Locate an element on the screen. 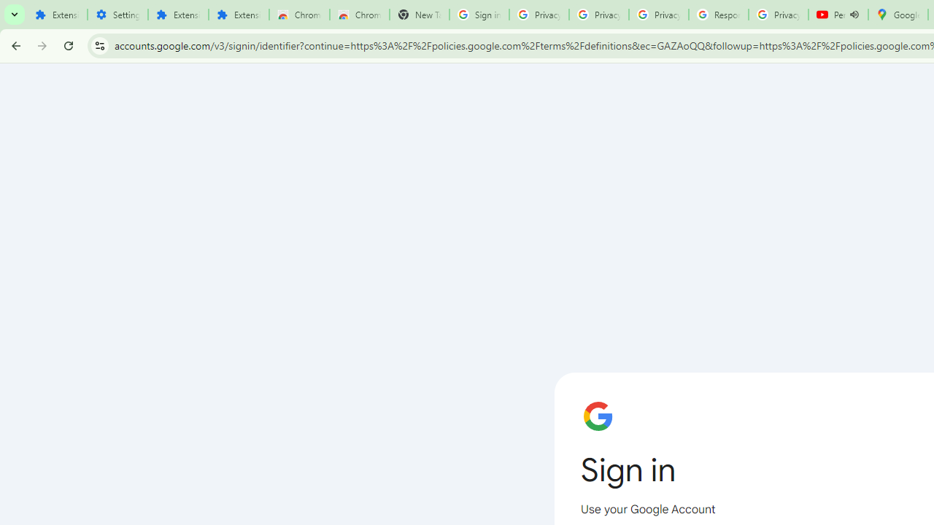  Personalized AI for you | Gemini - YouTube - Audio playing is located at coordinates (838, 15).